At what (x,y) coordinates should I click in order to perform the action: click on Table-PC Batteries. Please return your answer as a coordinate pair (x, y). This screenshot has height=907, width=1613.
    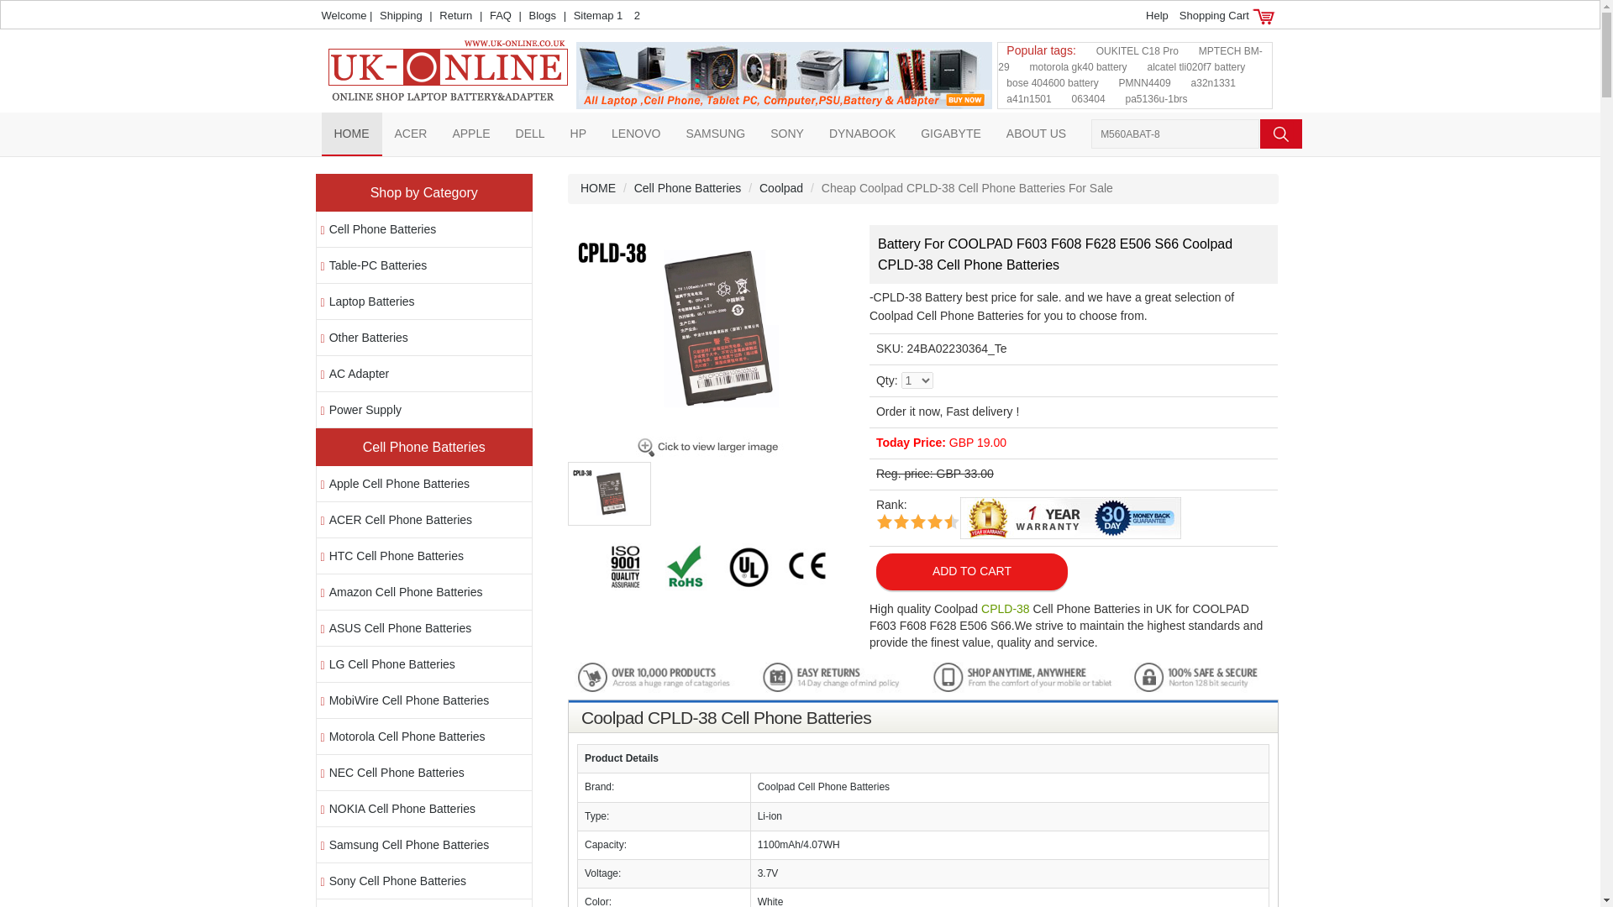
    Looking at the image, I should click on (378, 265).